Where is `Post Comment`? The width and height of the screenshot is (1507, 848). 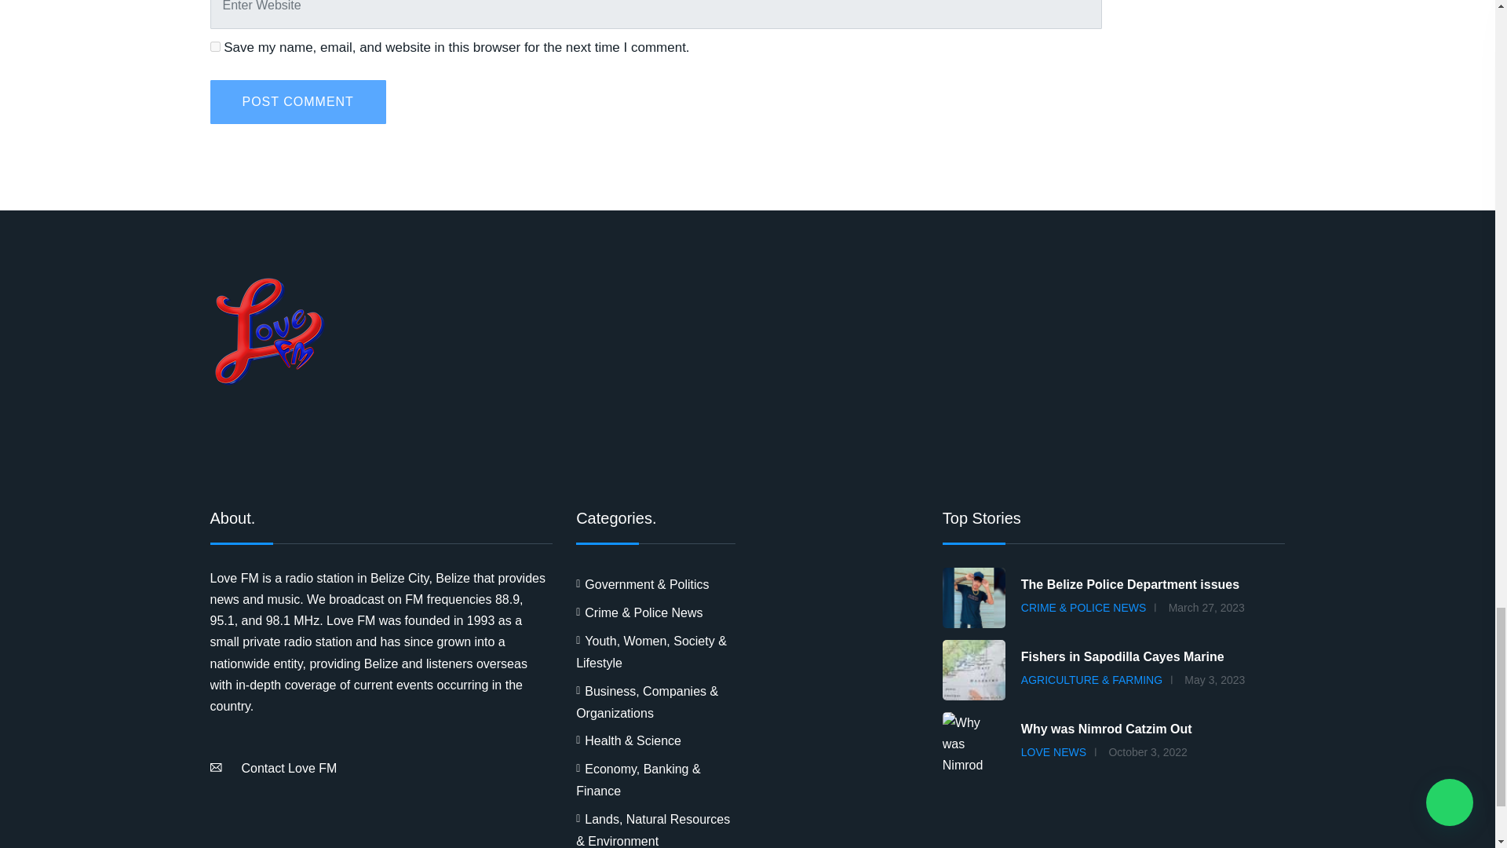 Post Comment is located at coordinates (298, 101).